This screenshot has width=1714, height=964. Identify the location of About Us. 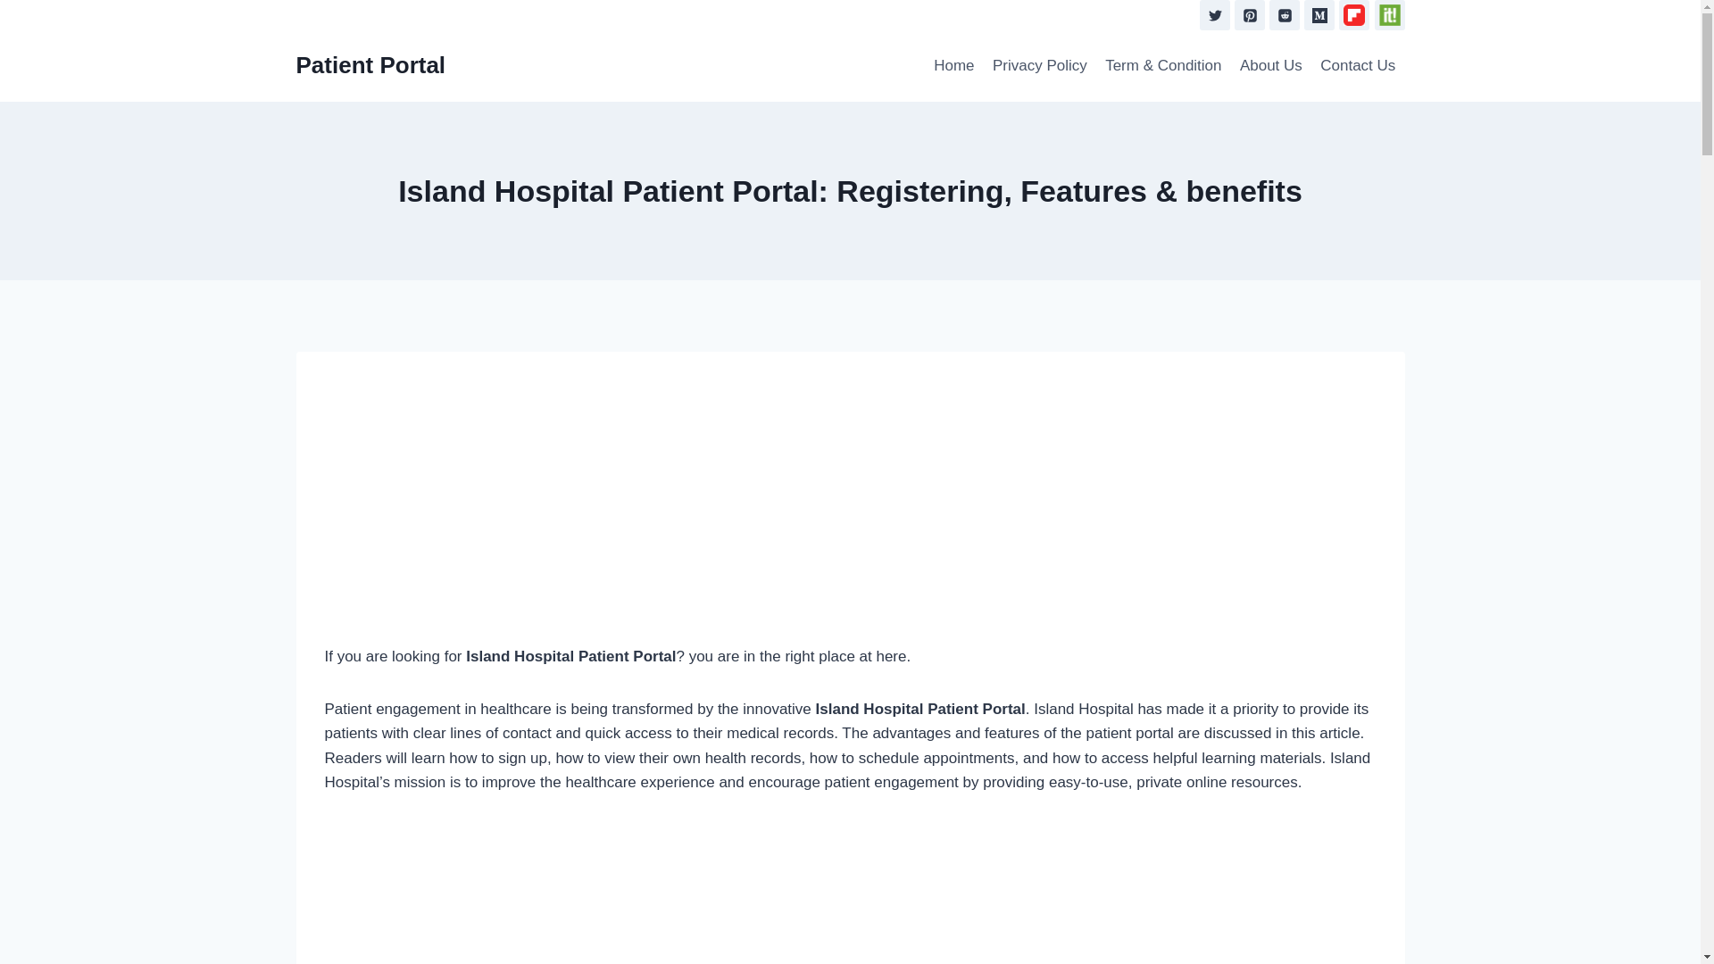
(1270, 66).